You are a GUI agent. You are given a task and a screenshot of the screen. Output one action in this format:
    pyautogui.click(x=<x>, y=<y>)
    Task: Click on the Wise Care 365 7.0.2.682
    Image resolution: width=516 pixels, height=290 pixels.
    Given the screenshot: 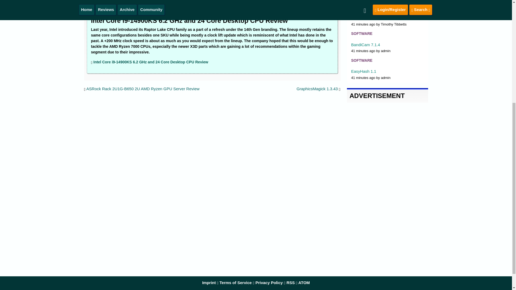 What is the action you would take?
    pyautogui.click(x=373, y=18)
    